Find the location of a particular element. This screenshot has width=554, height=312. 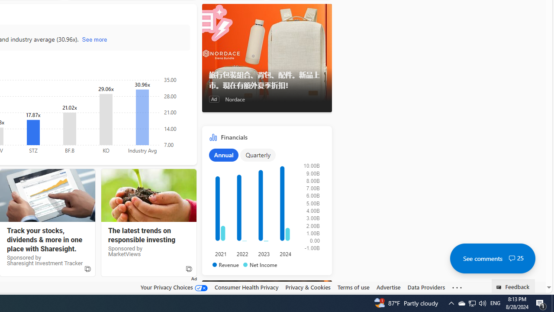

MarketViews is located at coordinates (148, 195).